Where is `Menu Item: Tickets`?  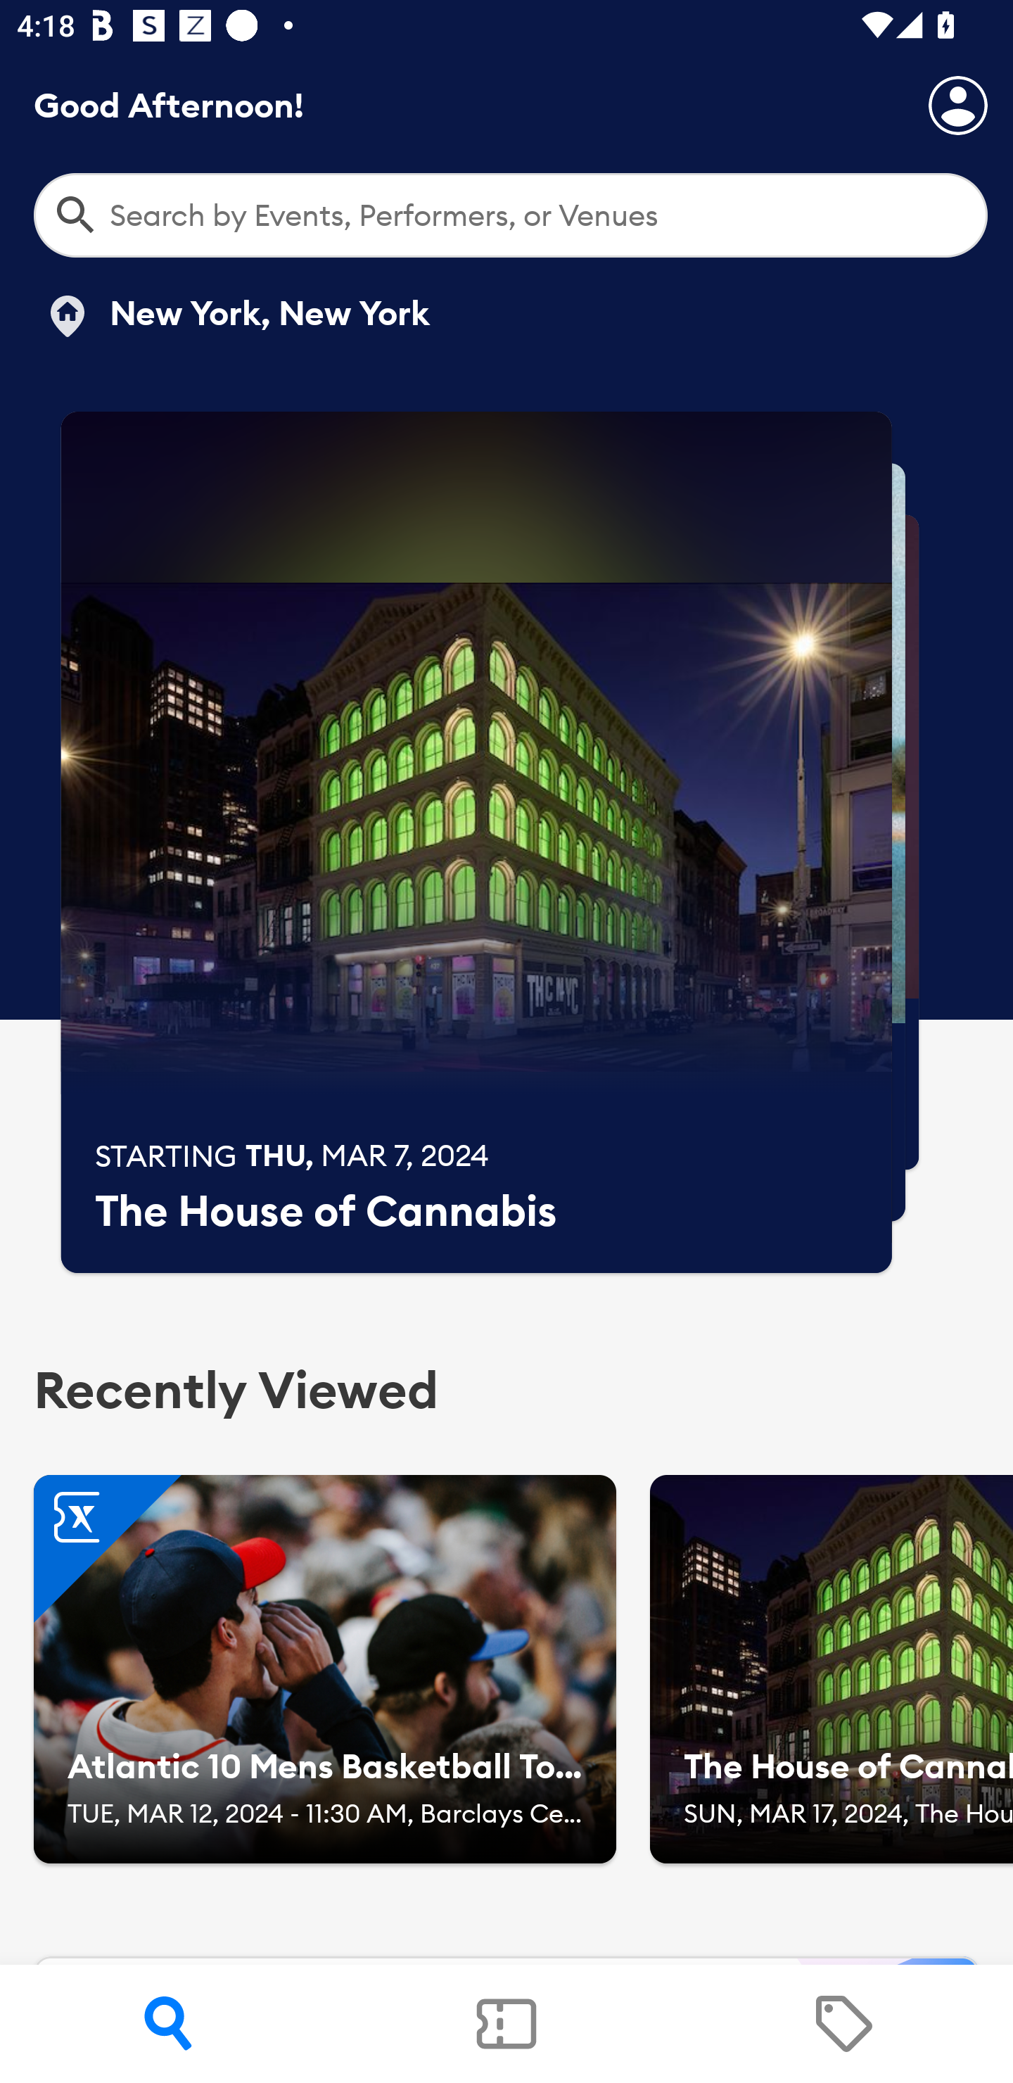 Menu Item: Tickets is located at coordinates (507, 2024).